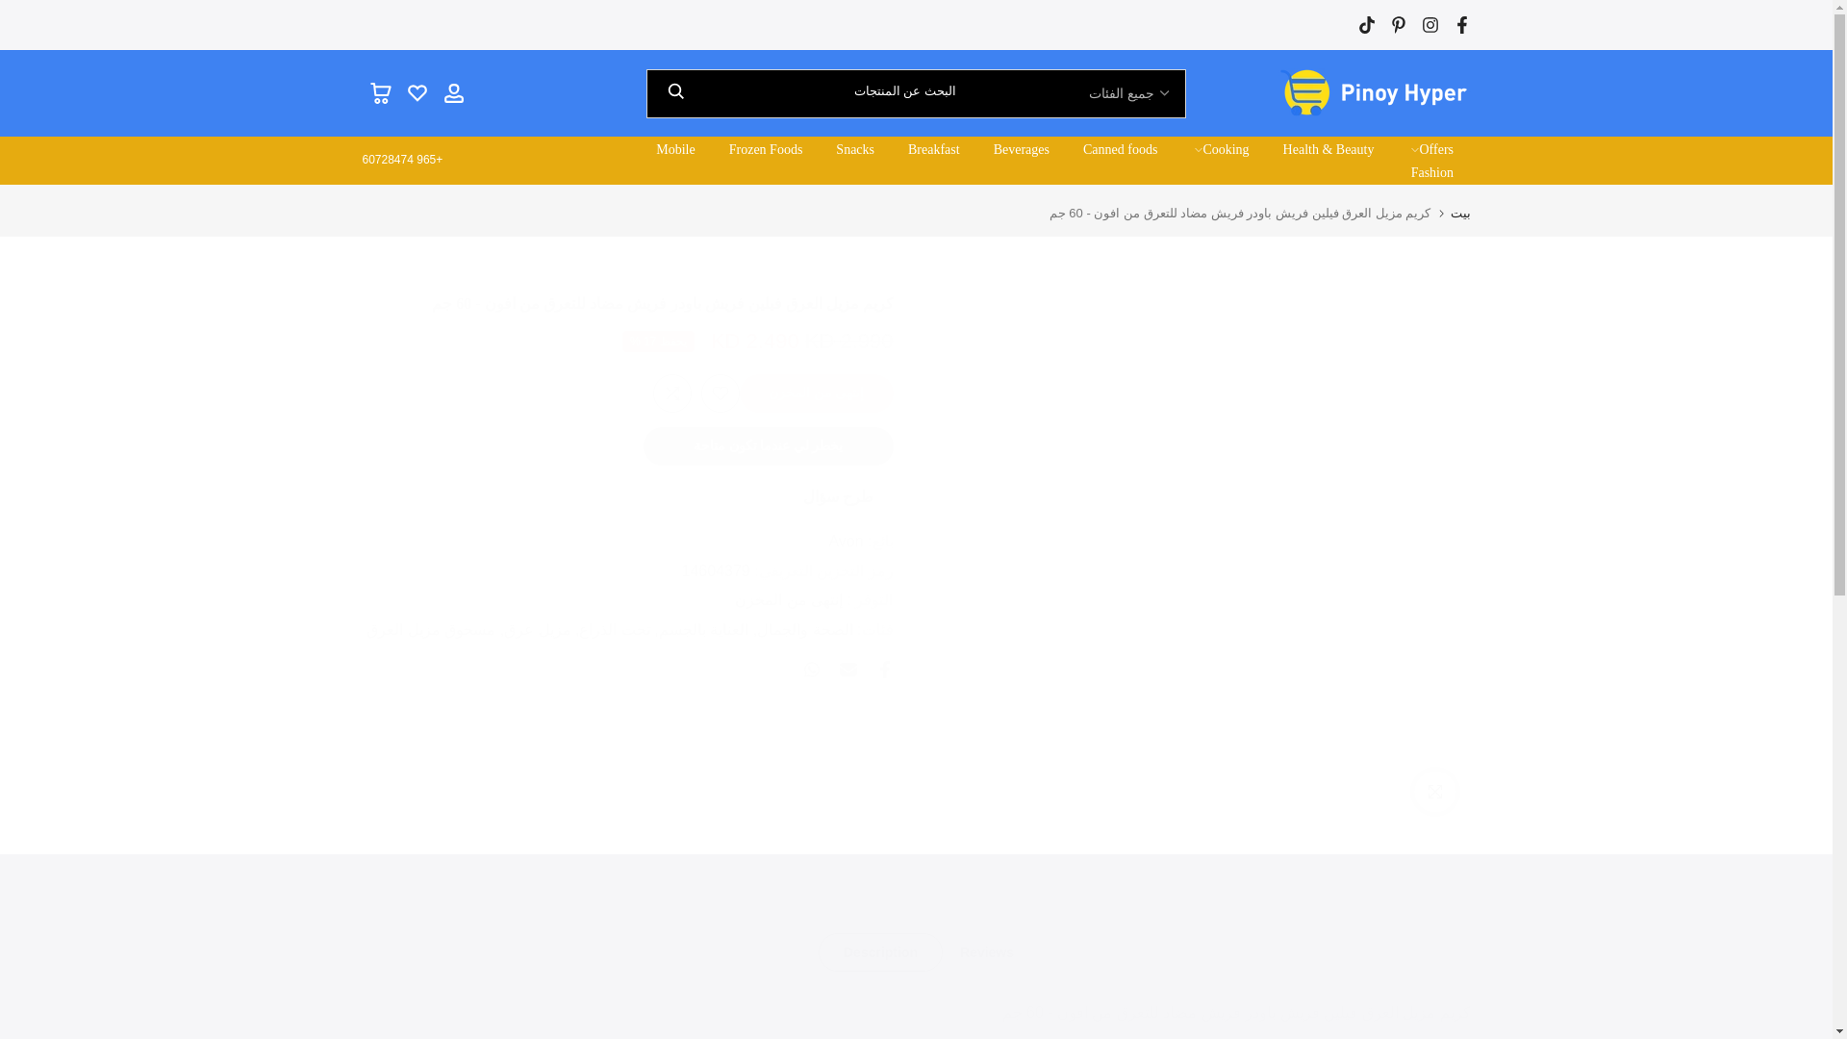 Image resolution: width=1847 pixels, height=1039 pixels. What do you see at coordinates (845, 541) in the screenshot?
I see `Avon` at bounding box center [845, 541].